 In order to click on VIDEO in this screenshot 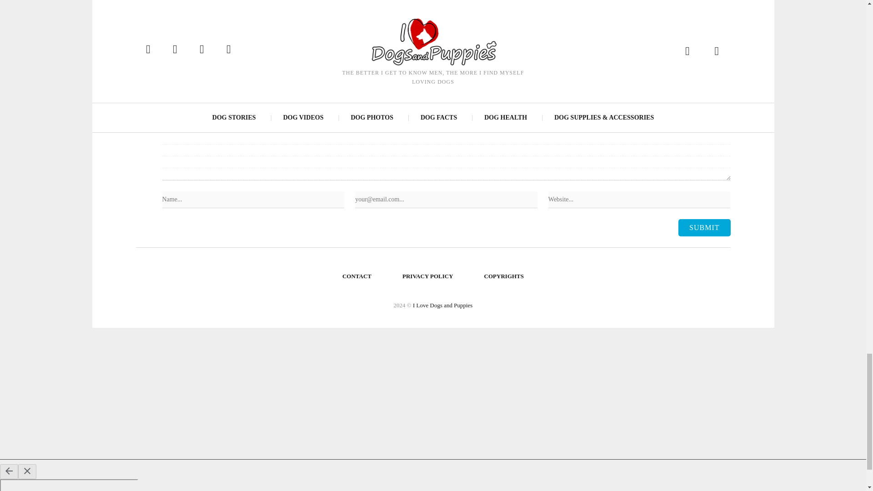, I will do `click(512, 10)`.